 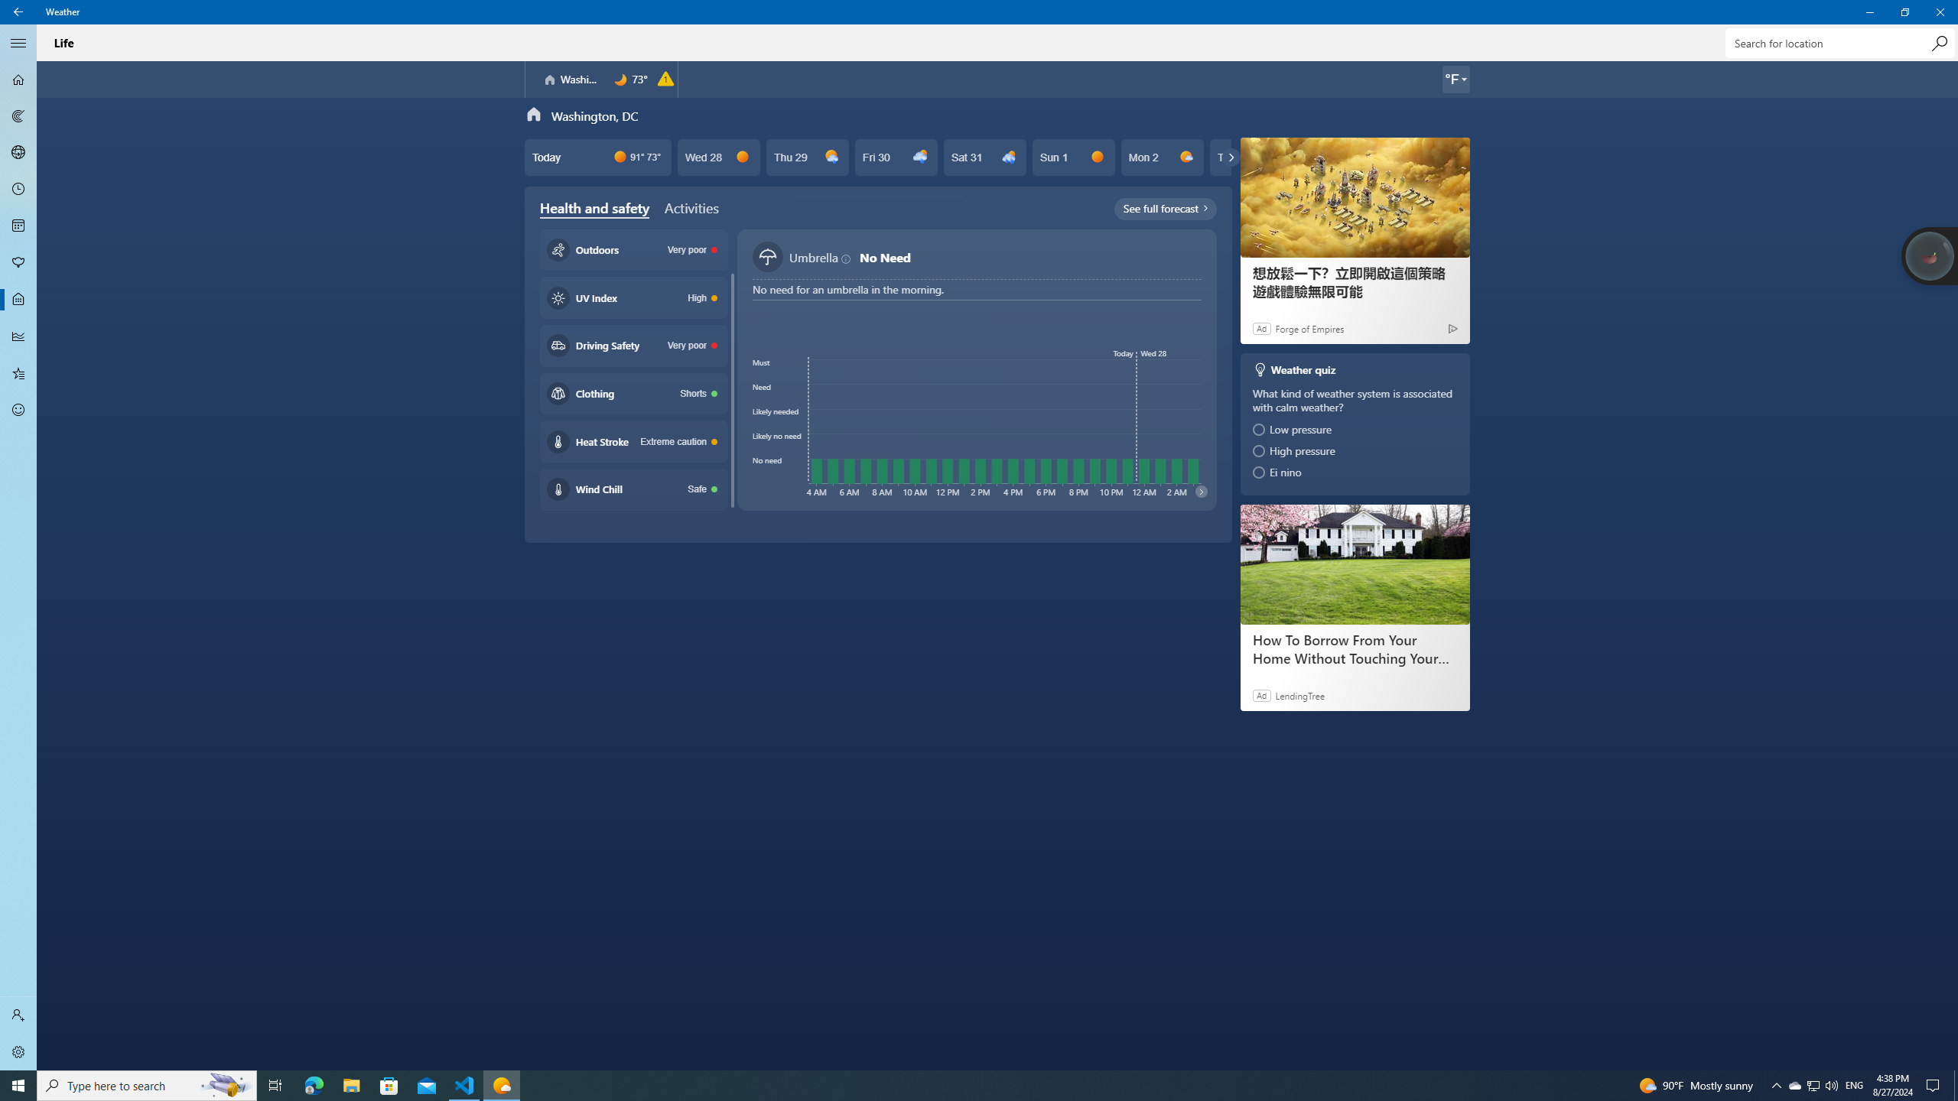 What do you see at coordinates (18, 226) in the screenshot?
I see `Monthly Forecast - Not Selected` at bounding box center [18, 226].